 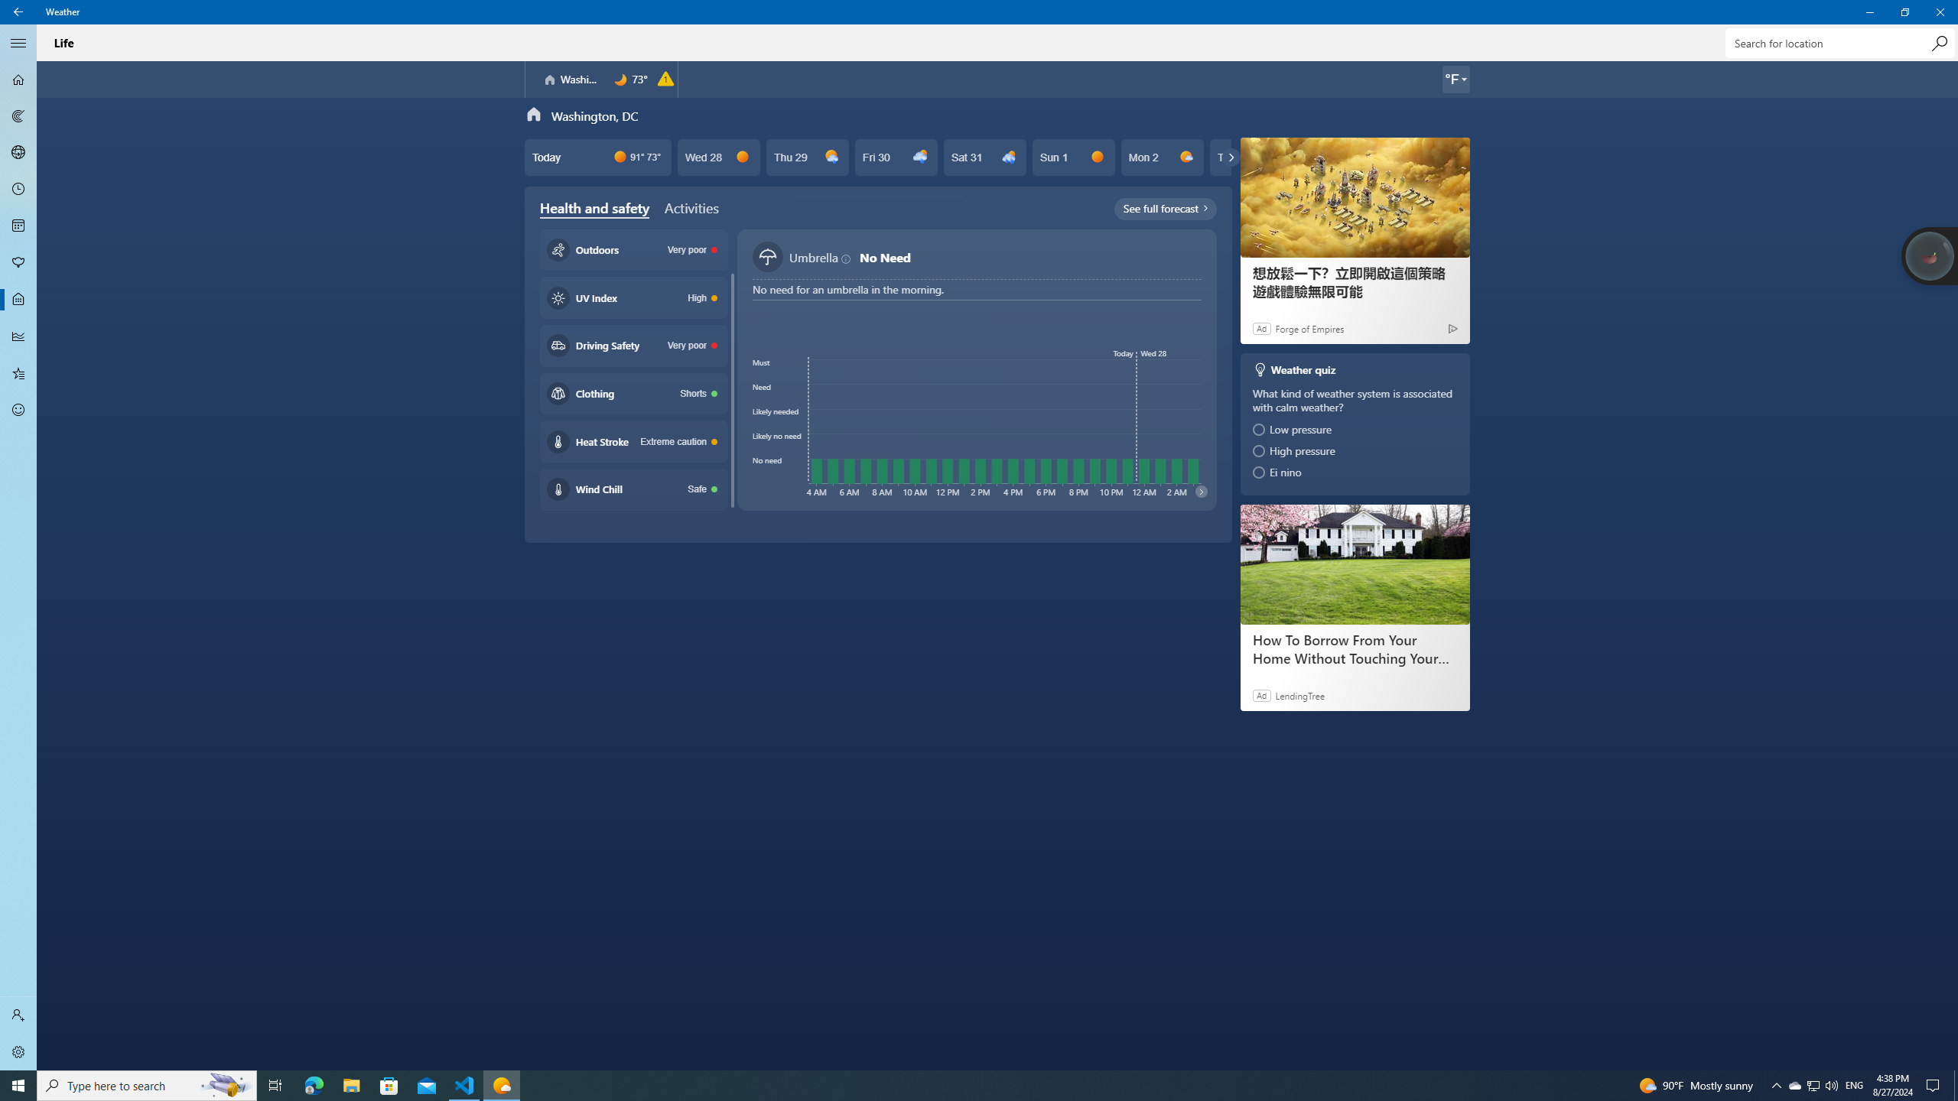 What do you see at coordinates (18, 226) in the screenshot?
I see `Monthly Forecast - Not Selected` at bounding box center [18, 226].